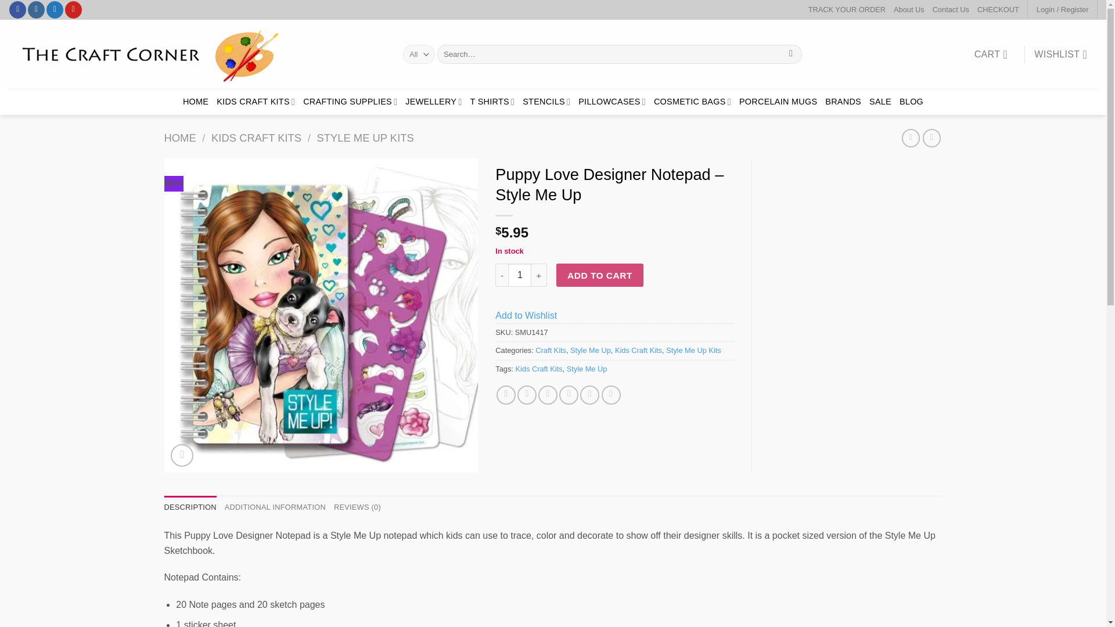 The height and width of the screenshot is (627, 1115). What do you see at coordinates (1060, 55) in the screenshot?
I see `WISHLIST` at bounding box center [1060, 55].